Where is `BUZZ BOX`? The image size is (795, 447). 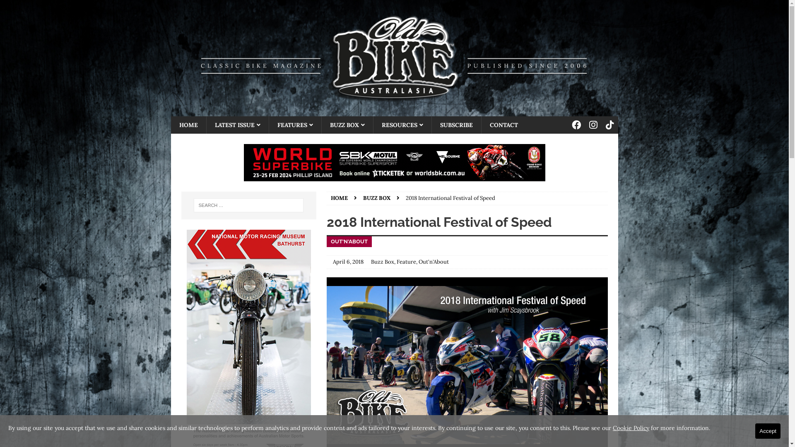
BUZZ BOX is located at coordinates (377, 198).